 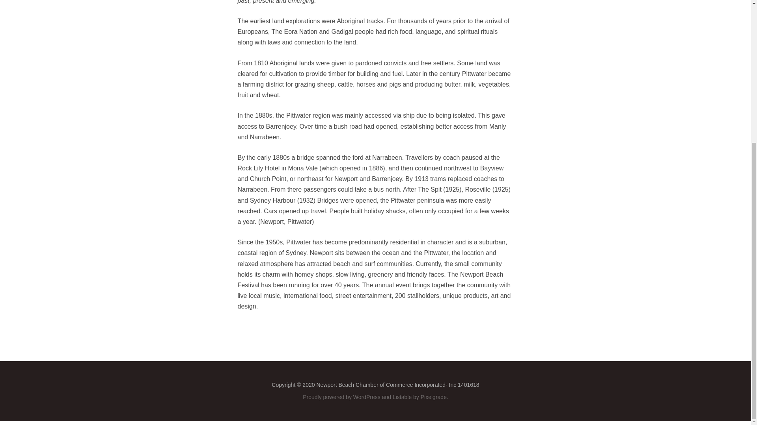 I want to click on Pixelgrade, so click(x=434, y=397).